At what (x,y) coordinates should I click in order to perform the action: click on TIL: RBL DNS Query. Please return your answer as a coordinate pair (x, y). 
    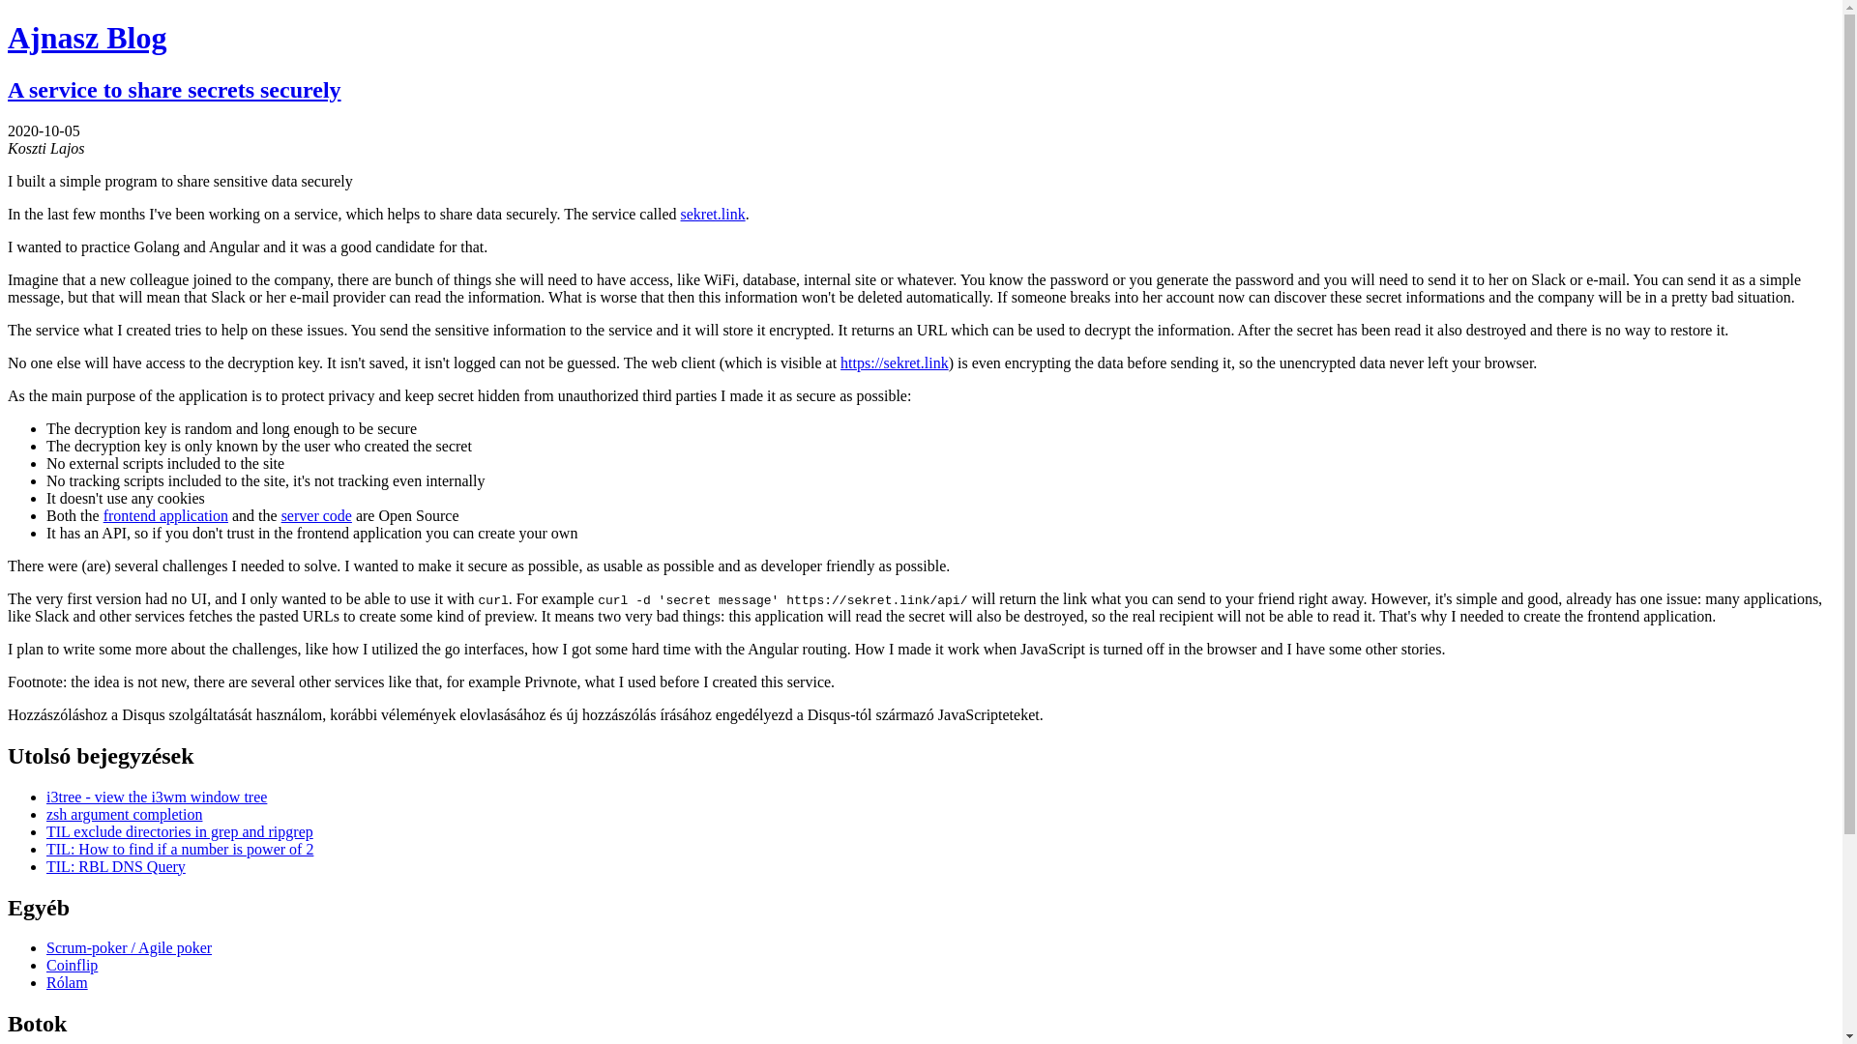
    Looking at the image, I should click on (116, 866).